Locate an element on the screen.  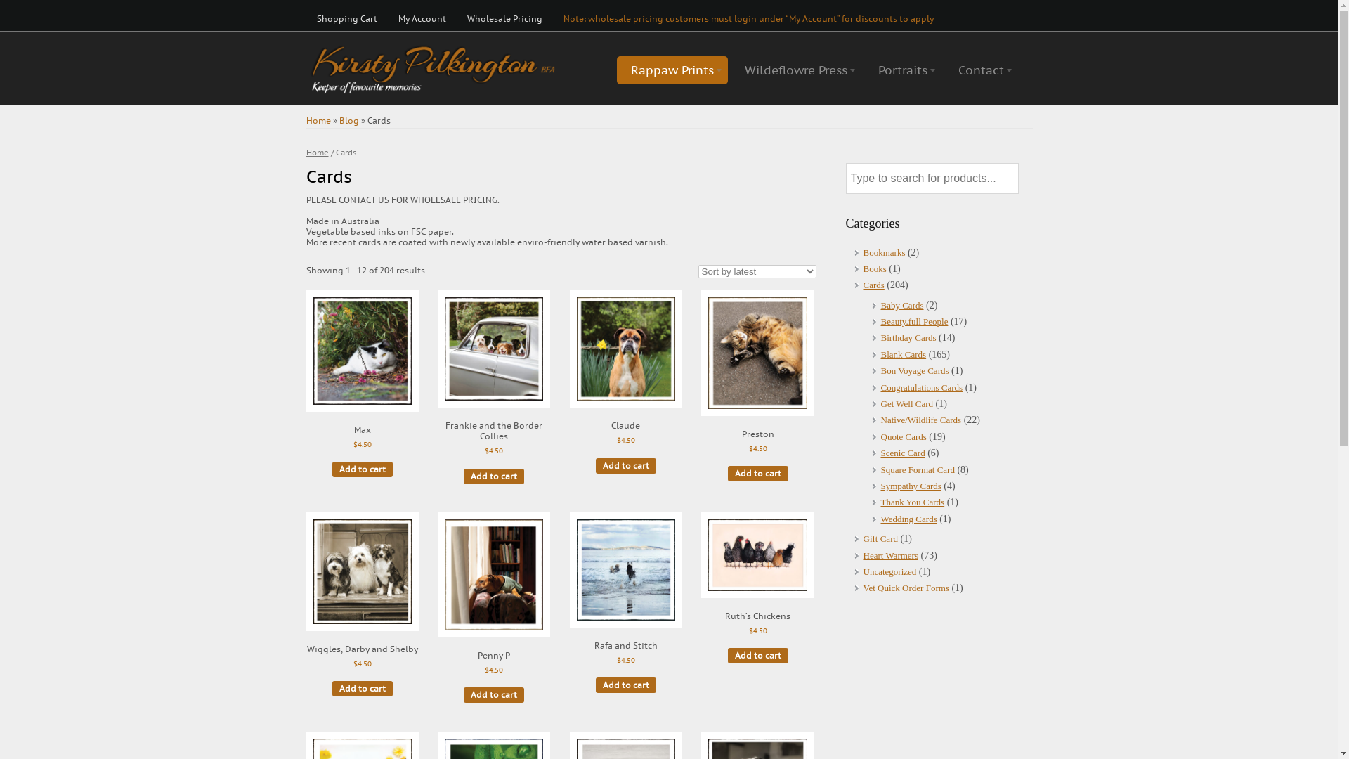
Bon Voyage Cards is located at coordinates (915, 371).